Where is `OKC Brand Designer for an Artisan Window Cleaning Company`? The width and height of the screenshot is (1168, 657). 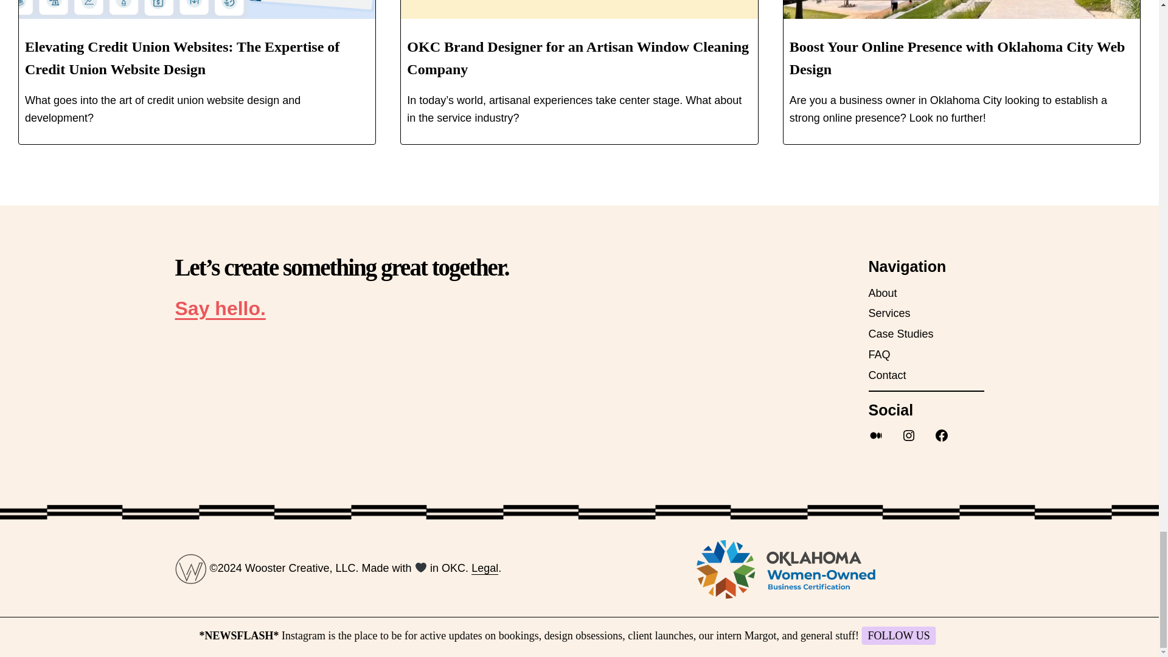 OKC Brand Designer for an Artisan Window Cleaning Company is located at coordinates (577, 58).